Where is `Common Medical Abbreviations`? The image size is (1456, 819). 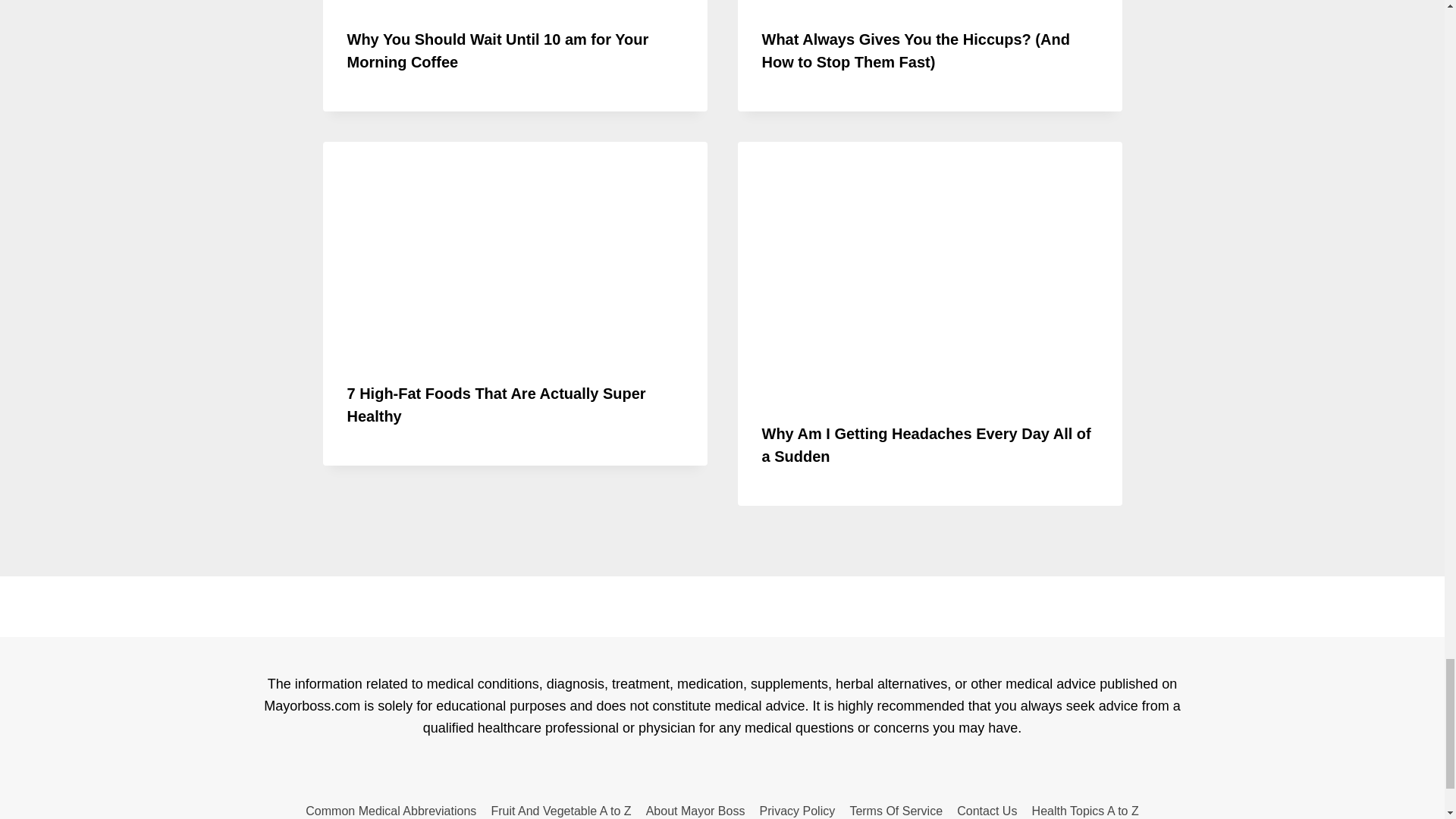 Common Medical Abbreviations is located at coordinates (391, 808).